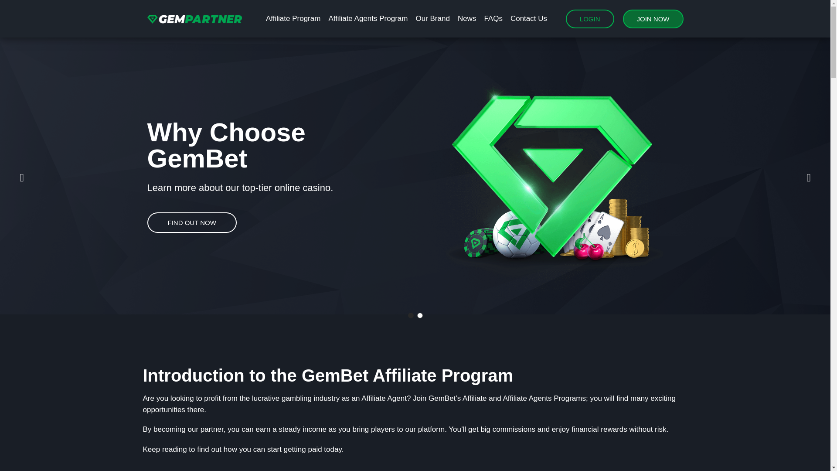  Describe the element at coordinates (411, 316) in the screenshot. I see `1` at that location.